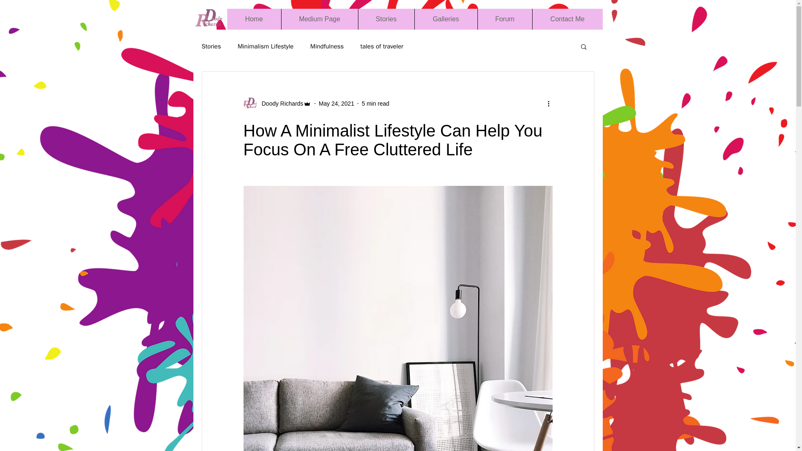  Describe the element at coordinates (386, 19) in the screenshot. I see `Stories` at that location.